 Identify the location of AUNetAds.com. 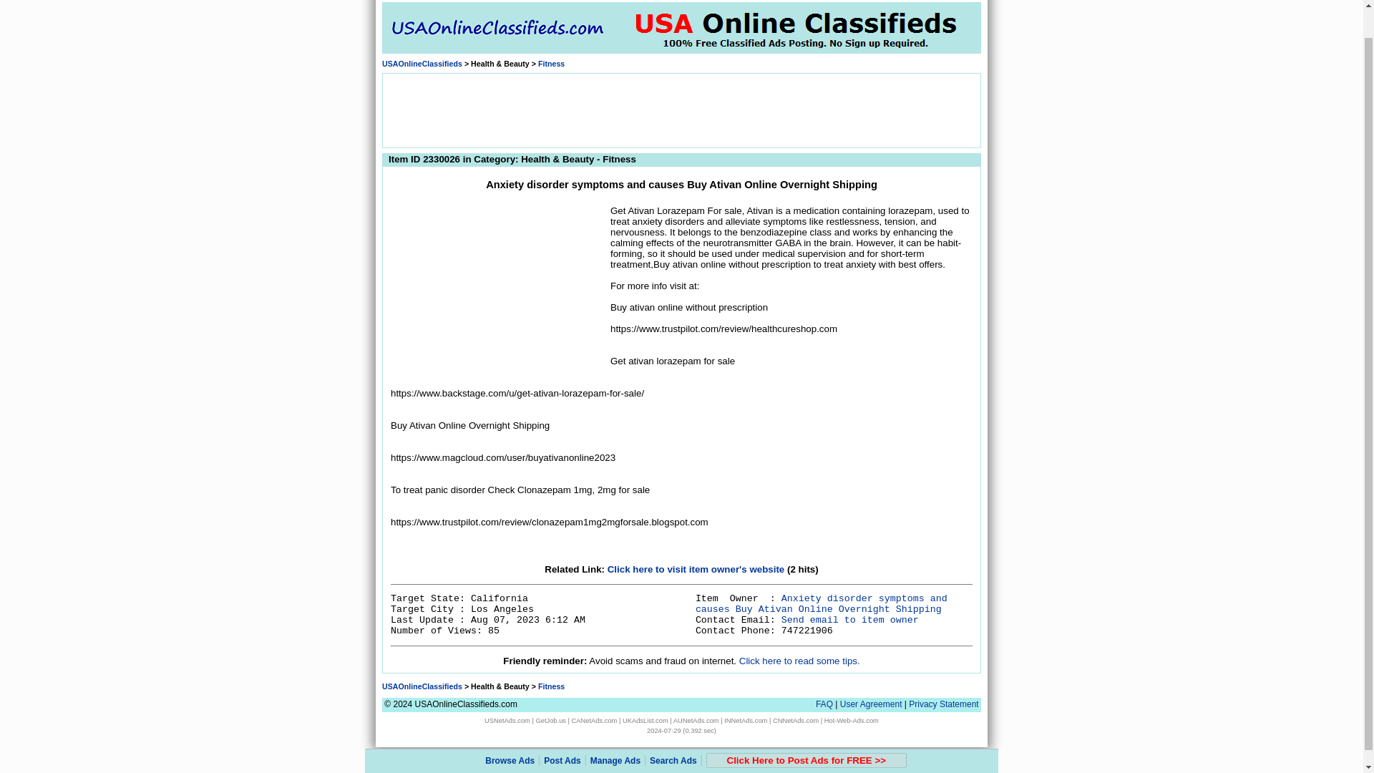
(696, 720).